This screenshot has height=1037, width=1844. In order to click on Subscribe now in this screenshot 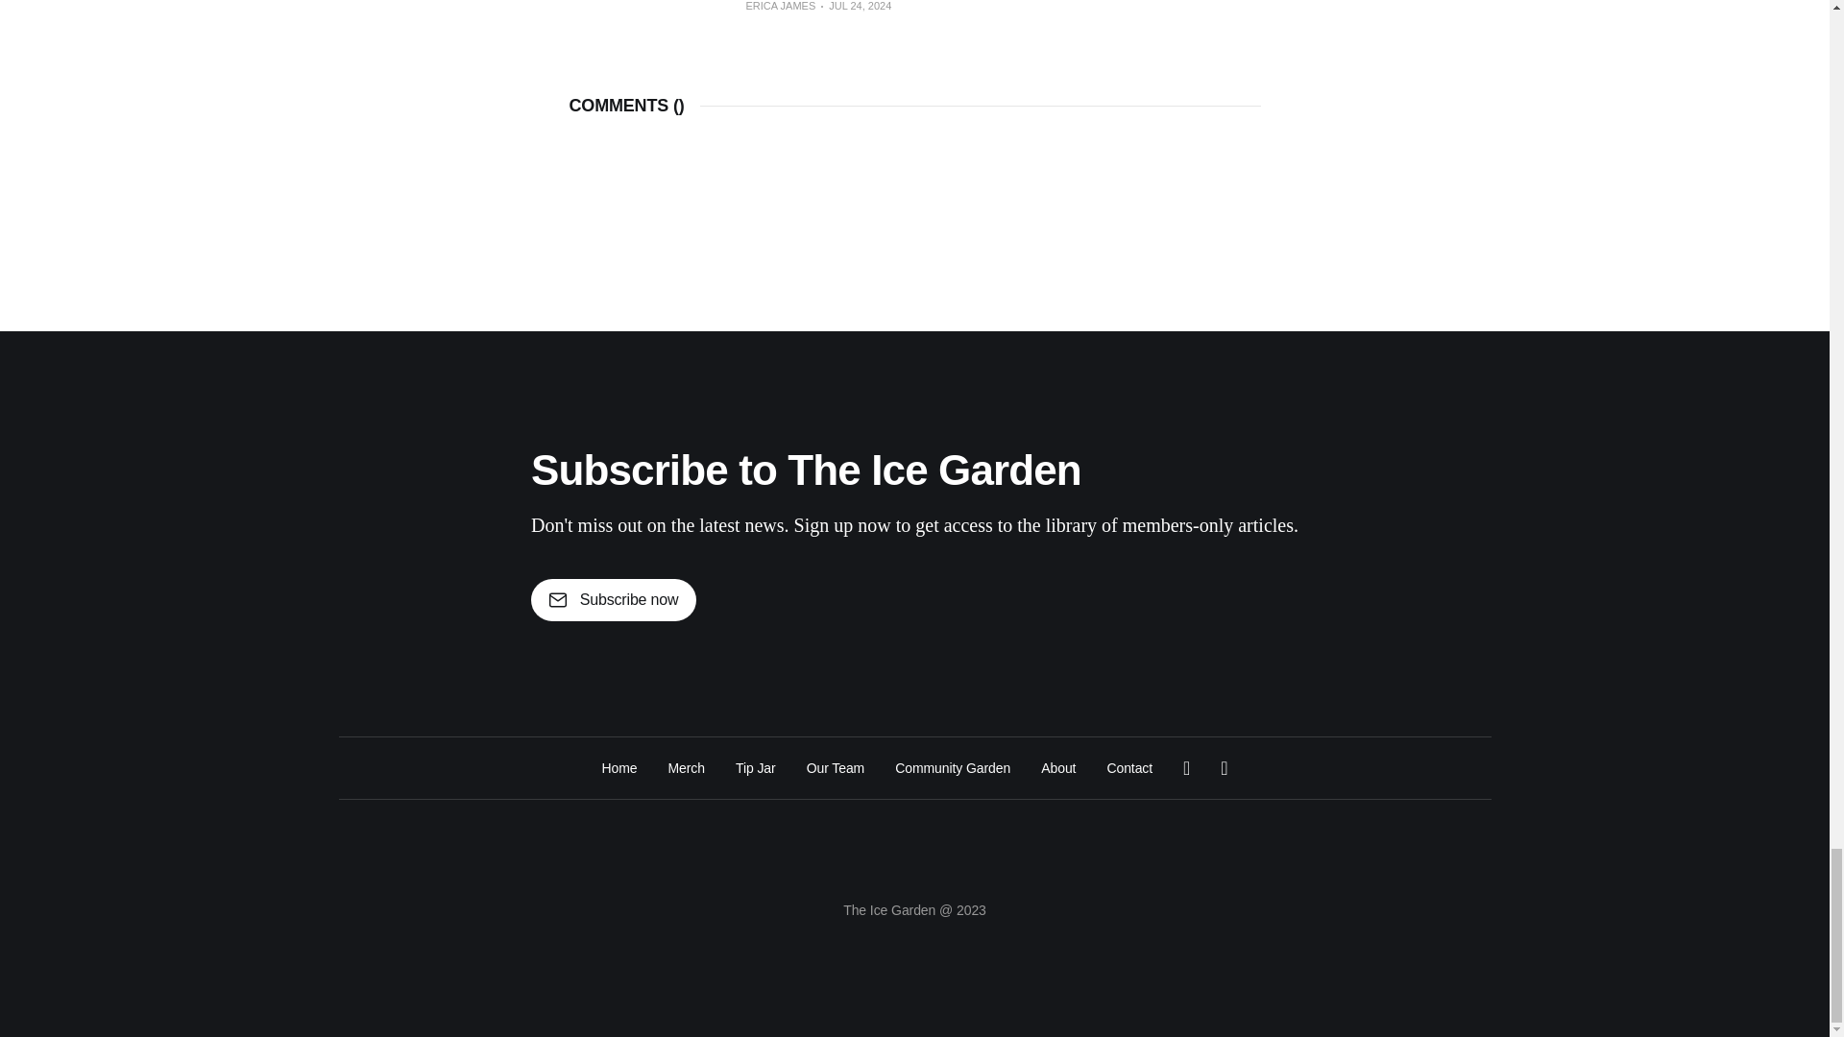, I will do `click(613, 599)`.